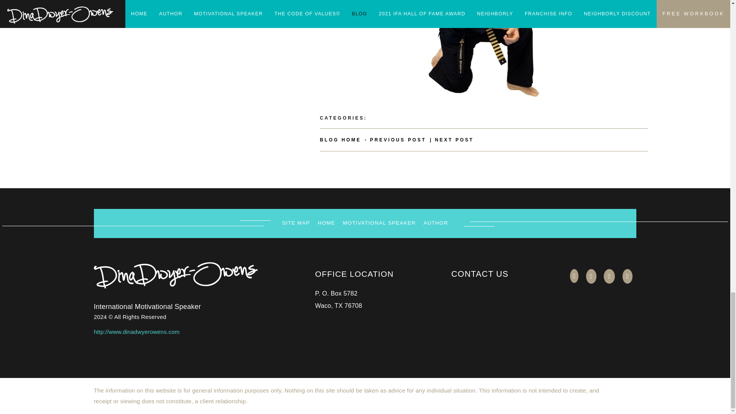 The height and width of the screenshot is (414, 736). What do you see at coordinates (379, 222) in the screenshot?
I see `MOTIVATIONAL SPEAKER` at bounding box center [379, 222].